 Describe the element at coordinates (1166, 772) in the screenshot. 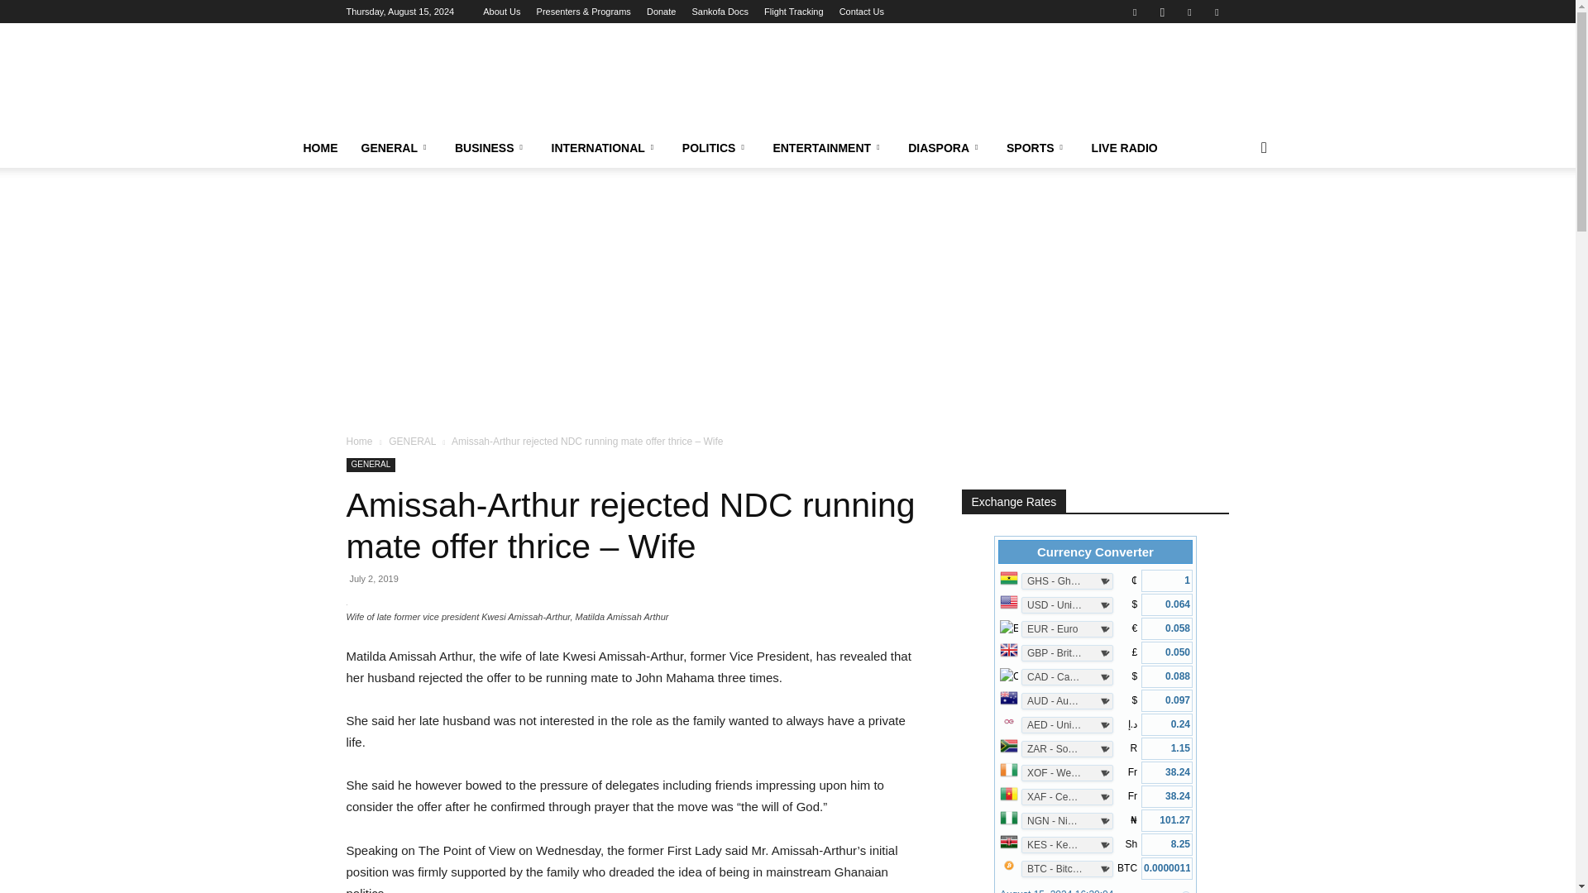

I see `38.24` at that location.